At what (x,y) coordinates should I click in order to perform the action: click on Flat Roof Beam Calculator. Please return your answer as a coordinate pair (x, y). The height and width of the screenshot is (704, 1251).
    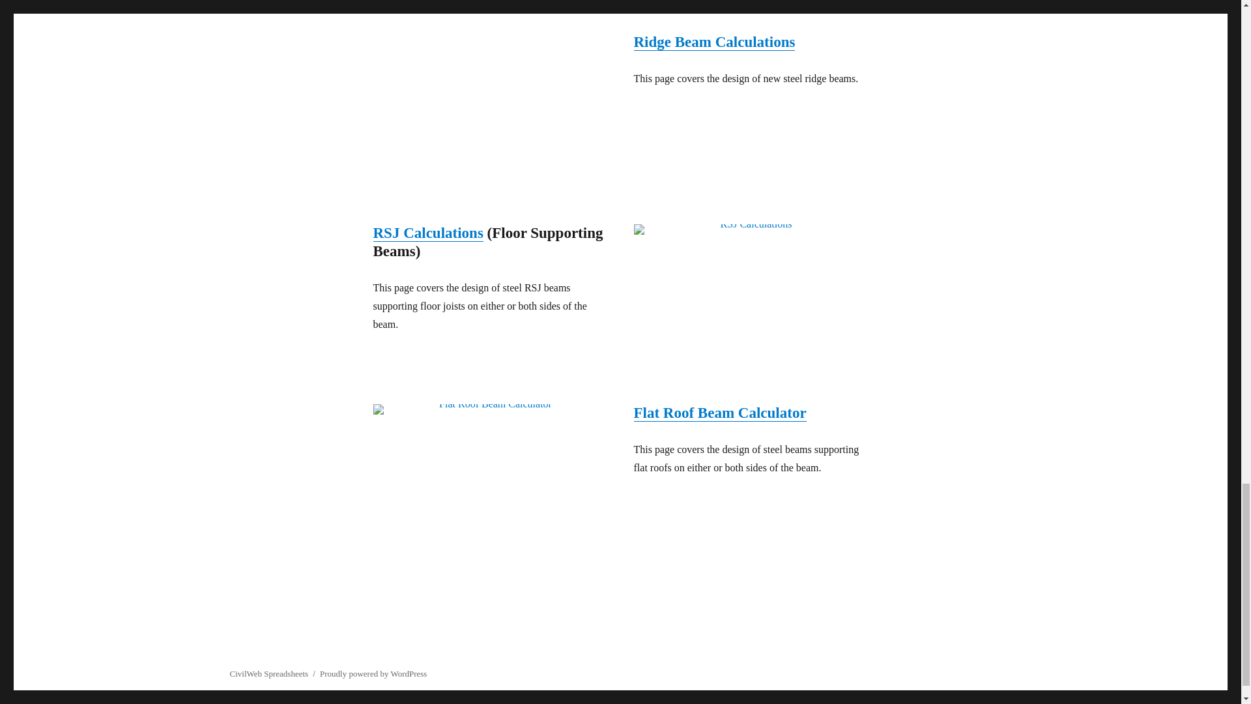
    Looking at the image, I should click on (490, 448).